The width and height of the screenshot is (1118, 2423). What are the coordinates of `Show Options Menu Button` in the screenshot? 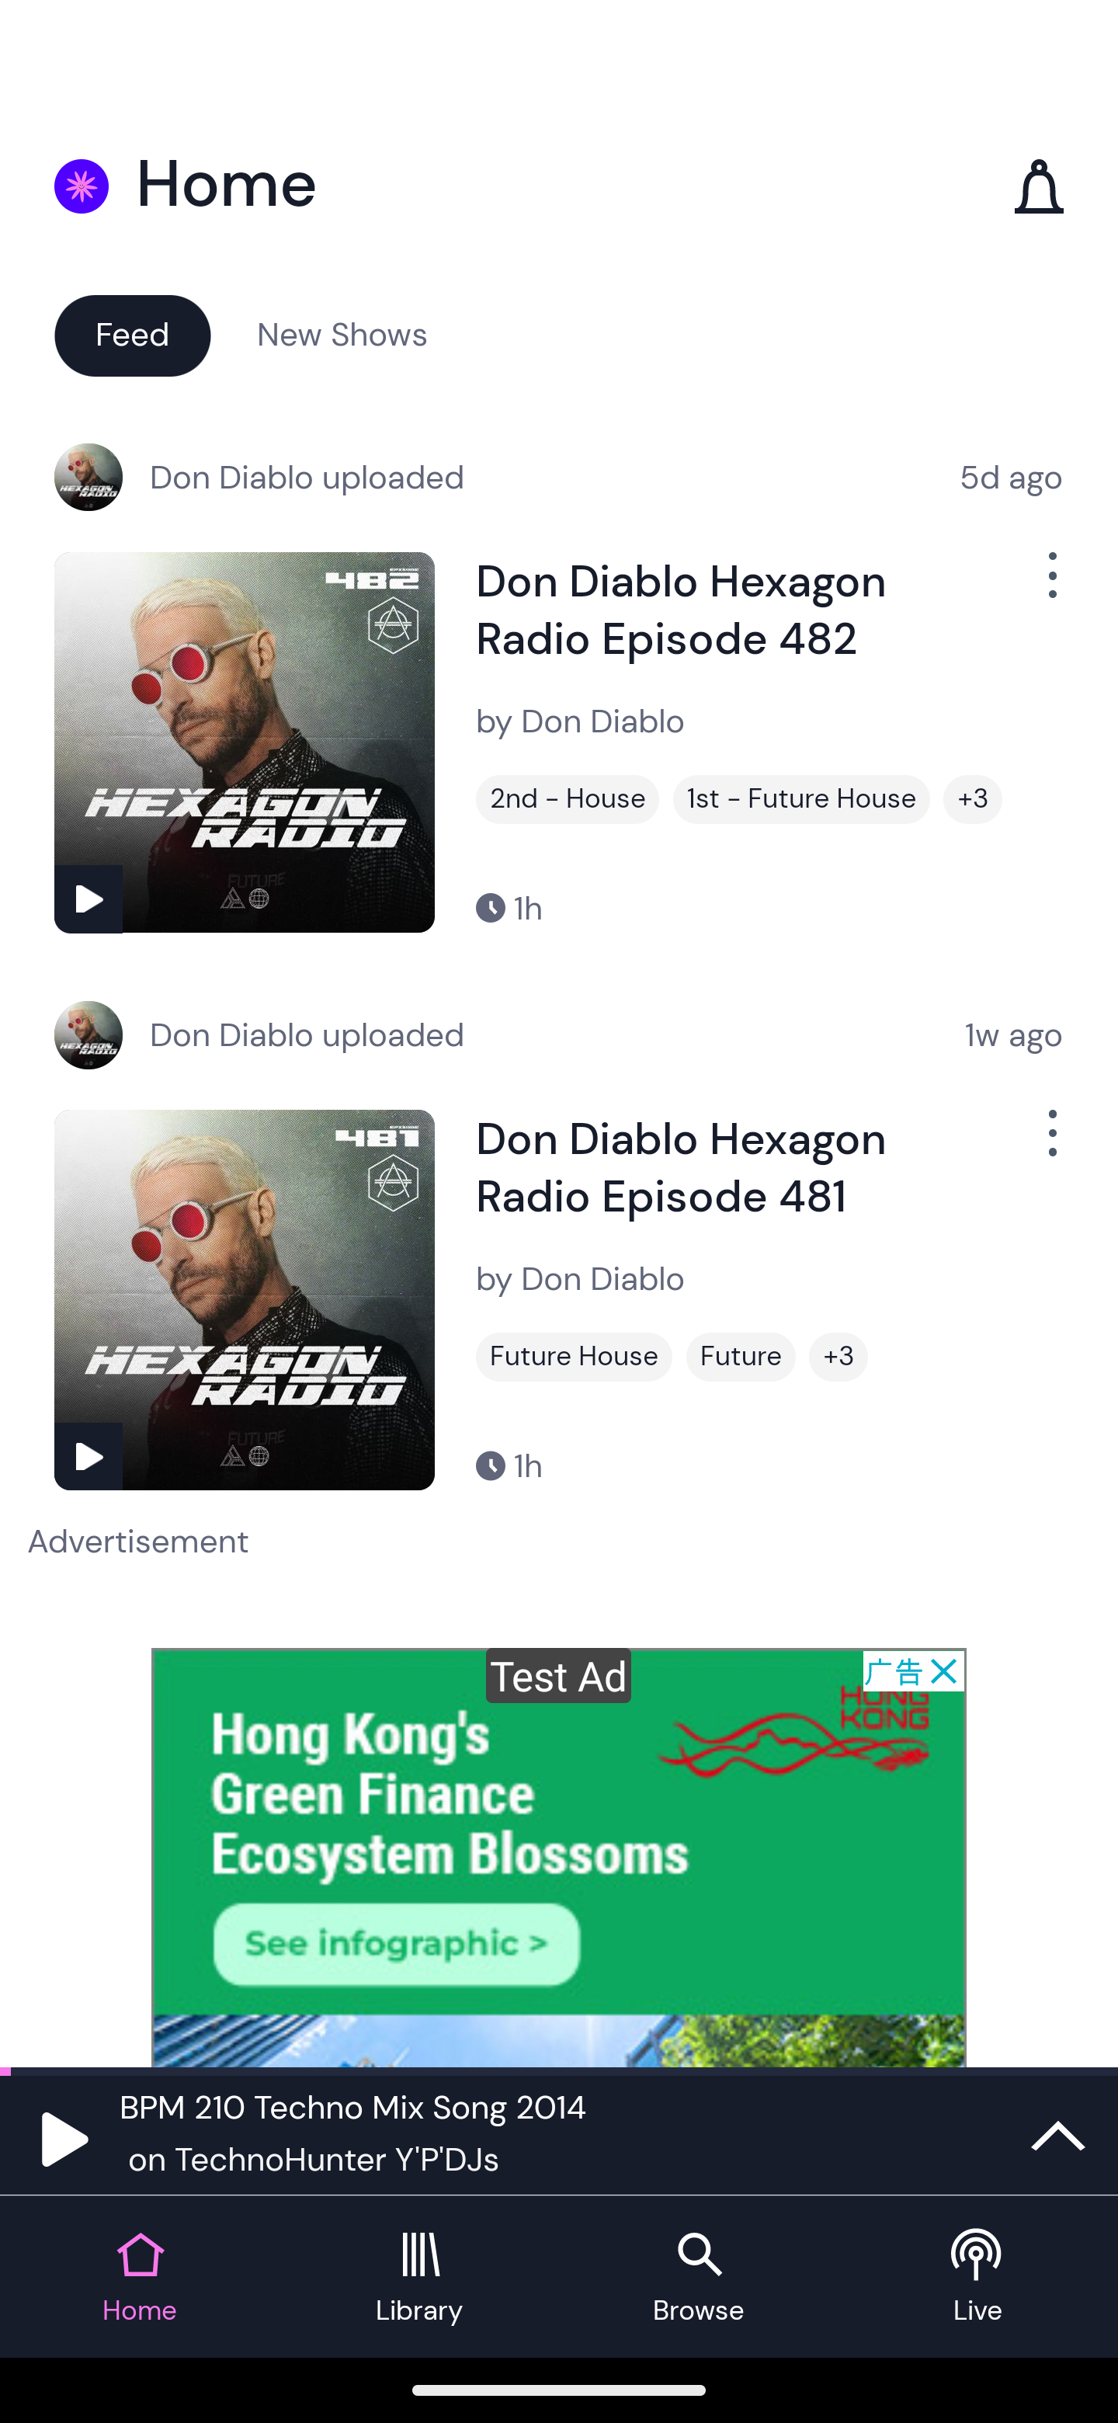 It's located at (1050, 587).